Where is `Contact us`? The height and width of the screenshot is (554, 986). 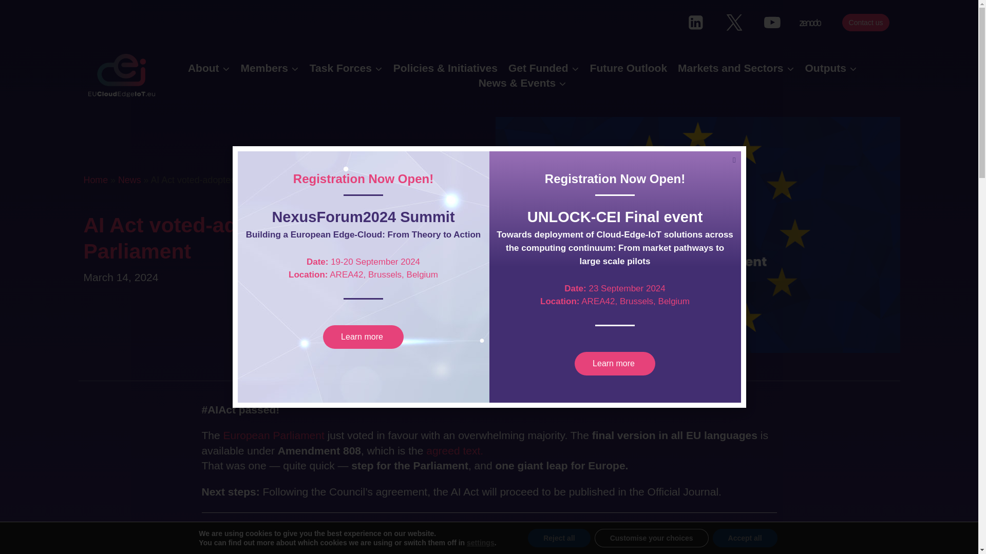
Contact us is located at coordinates (866, 22).